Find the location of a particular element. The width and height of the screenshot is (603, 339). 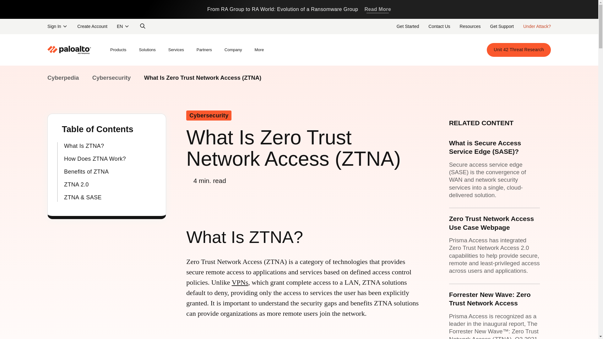

Solutions is located at coordinates (147, 50).